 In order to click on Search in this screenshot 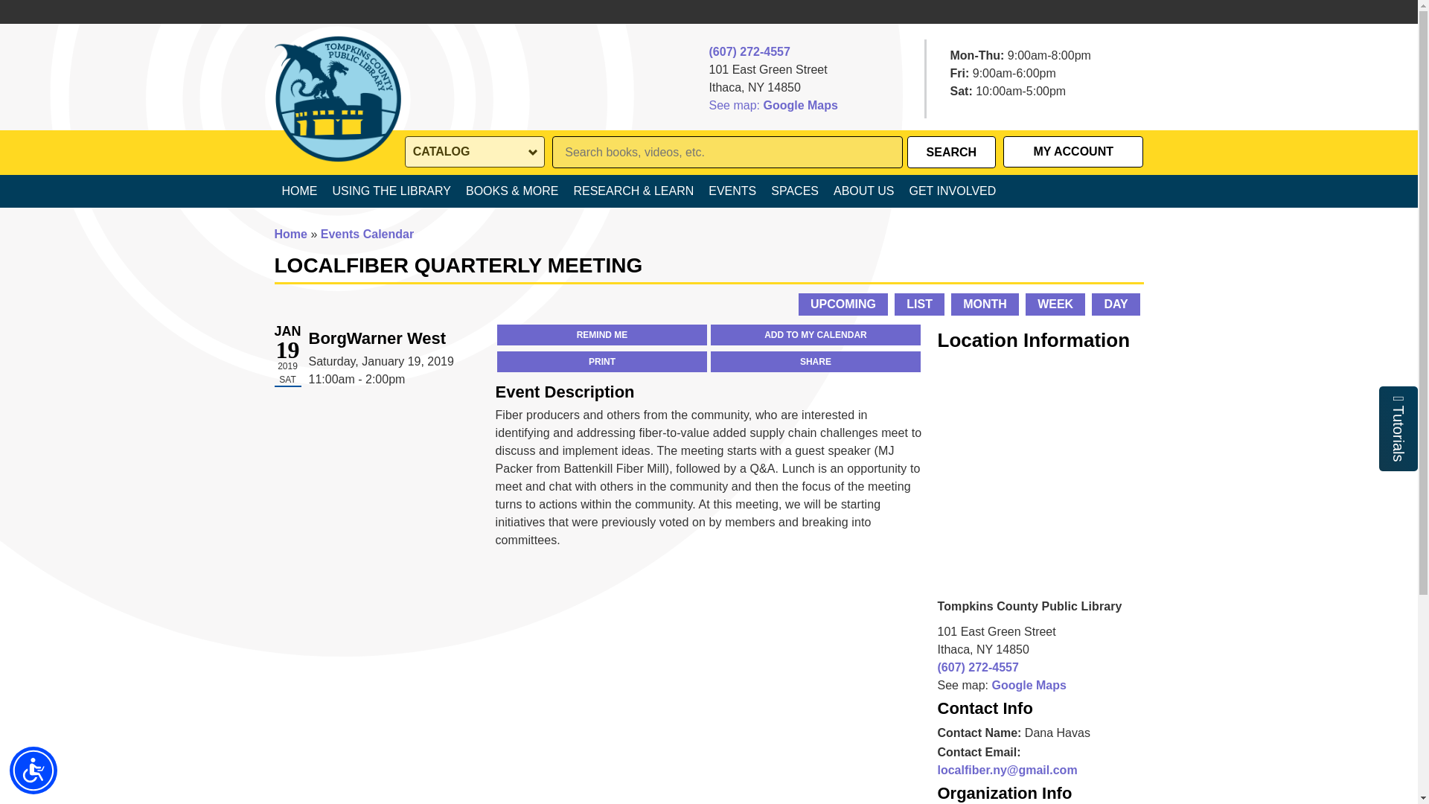, I will do `click(951, 152)`.